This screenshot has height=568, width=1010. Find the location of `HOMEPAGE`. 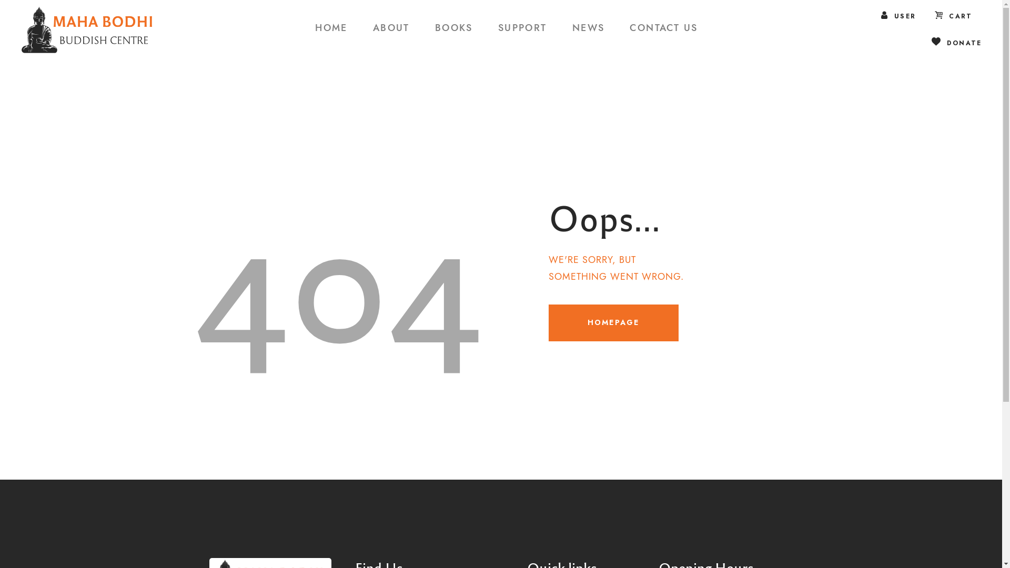

HOMEPAGE is located at coordinates (613, 323).